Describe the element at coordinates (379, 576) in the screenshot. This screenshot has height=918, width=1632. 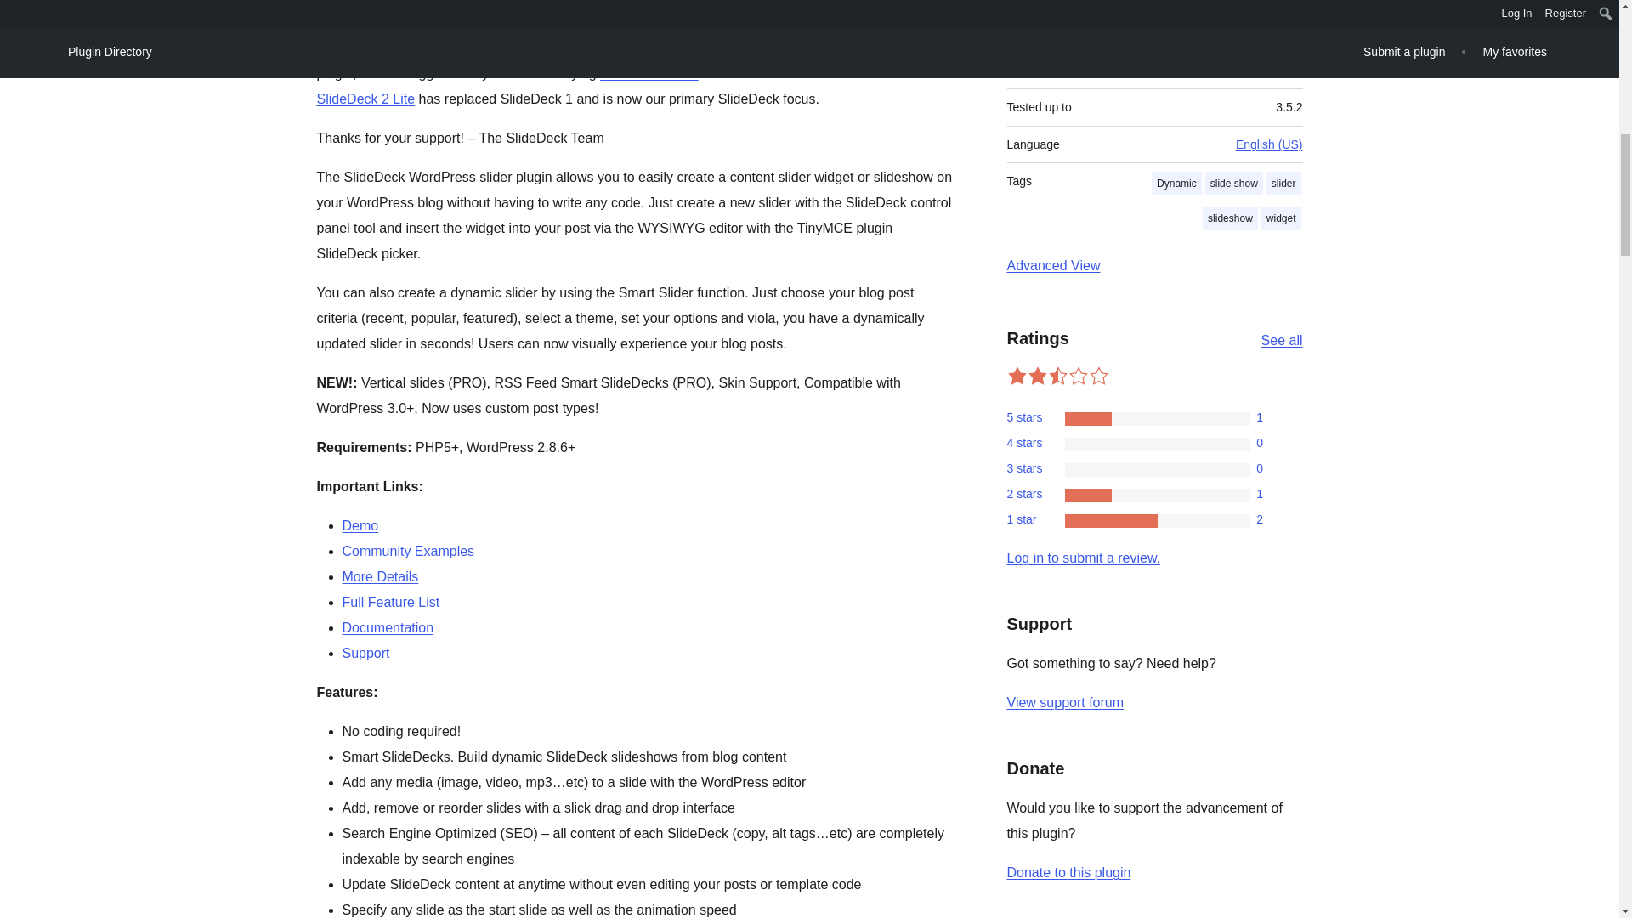
I see `More Details` at that location.